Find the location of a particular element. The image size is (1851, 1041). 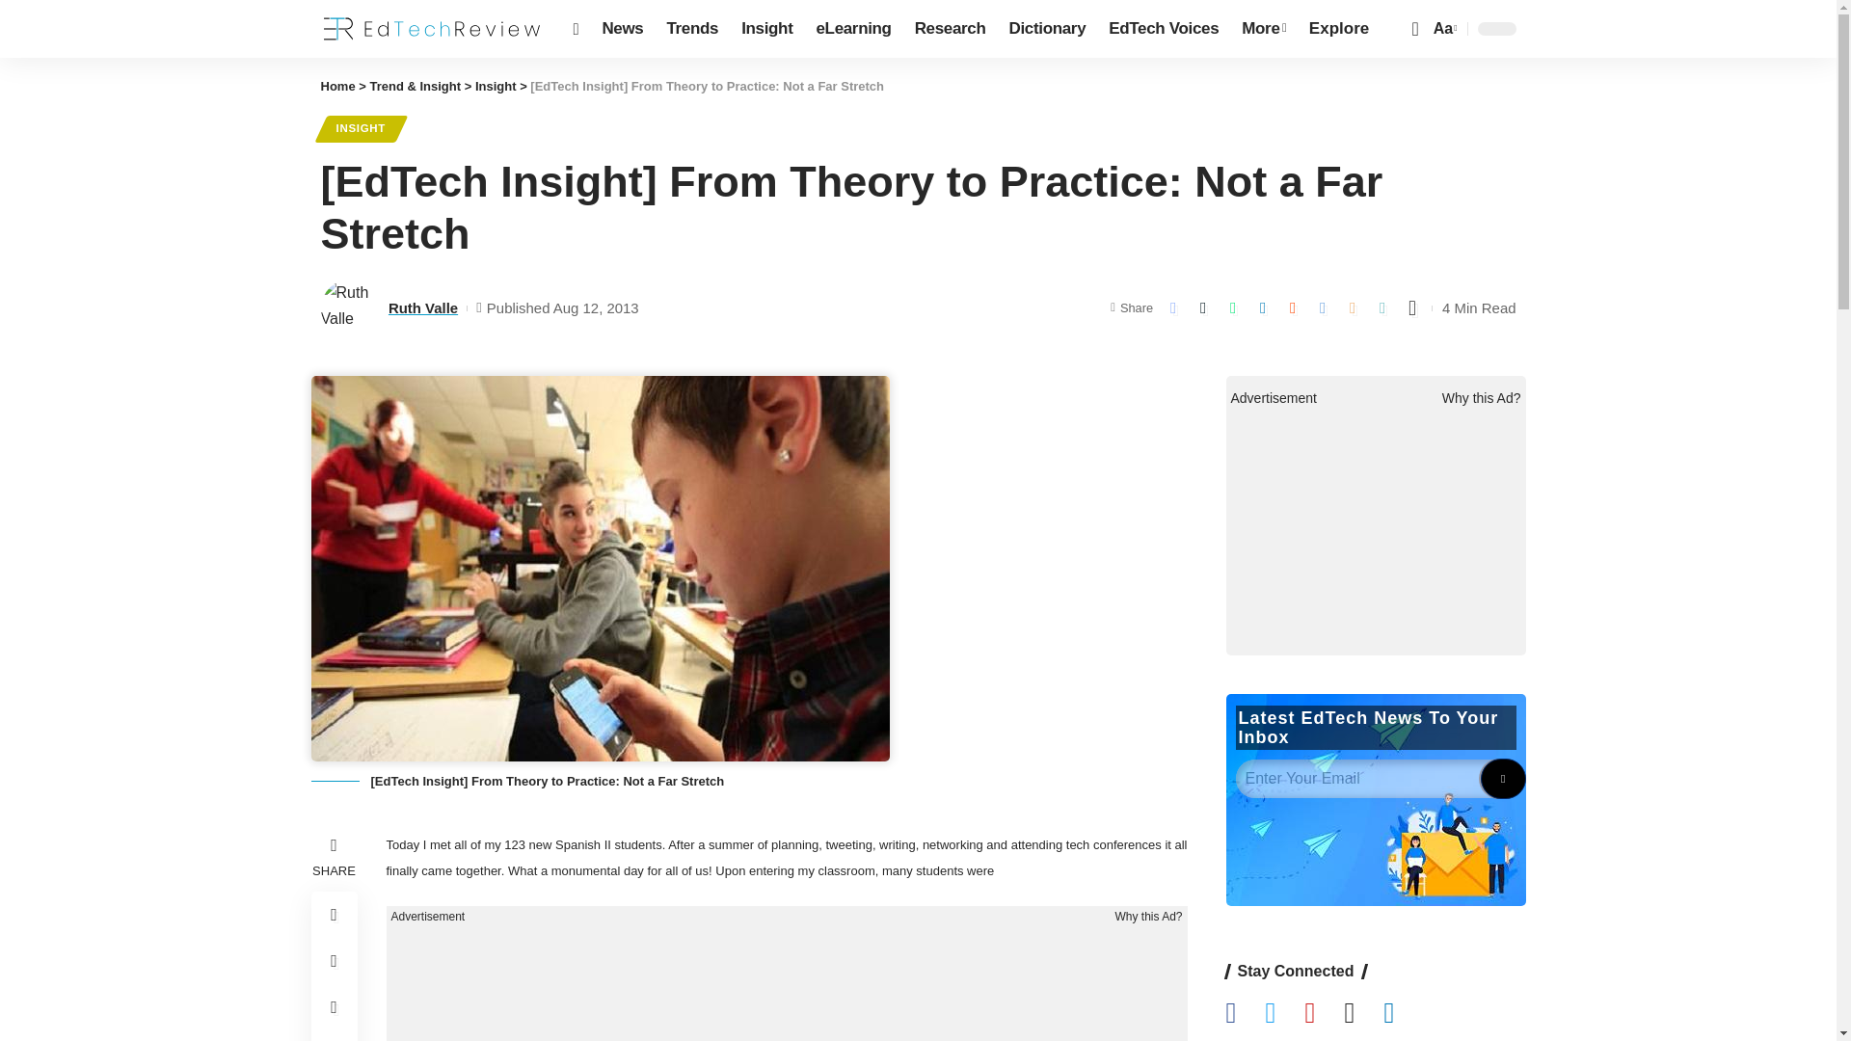

Insight is located at coordinates (765, 29).